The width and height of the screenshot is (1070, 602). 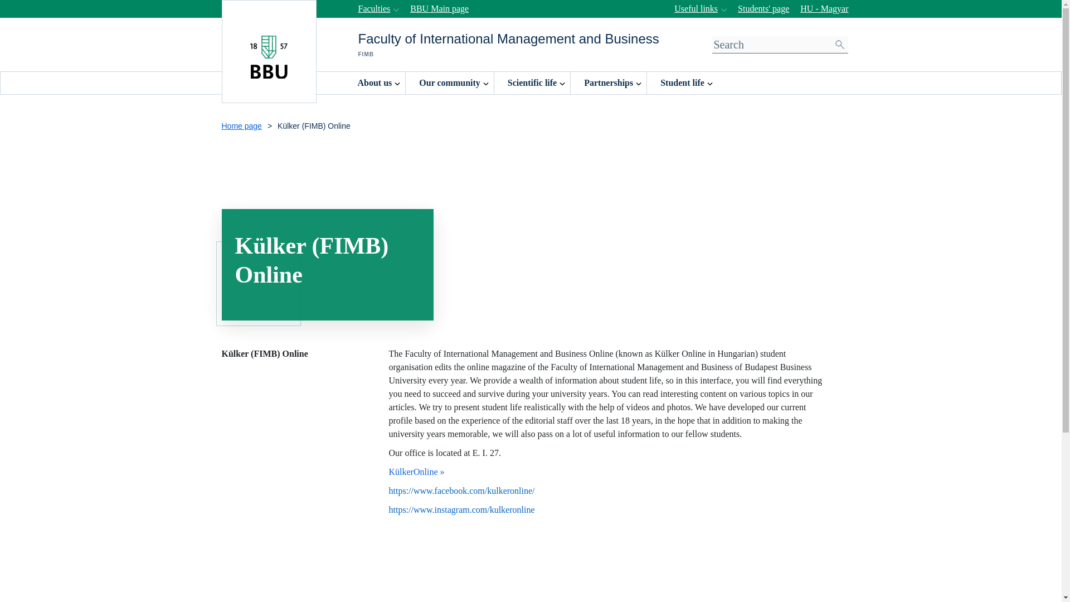 What do you see at coordinates (824, 9) in the screenshot?
I see `HU - Magyar` at bounding box center [824, 9].